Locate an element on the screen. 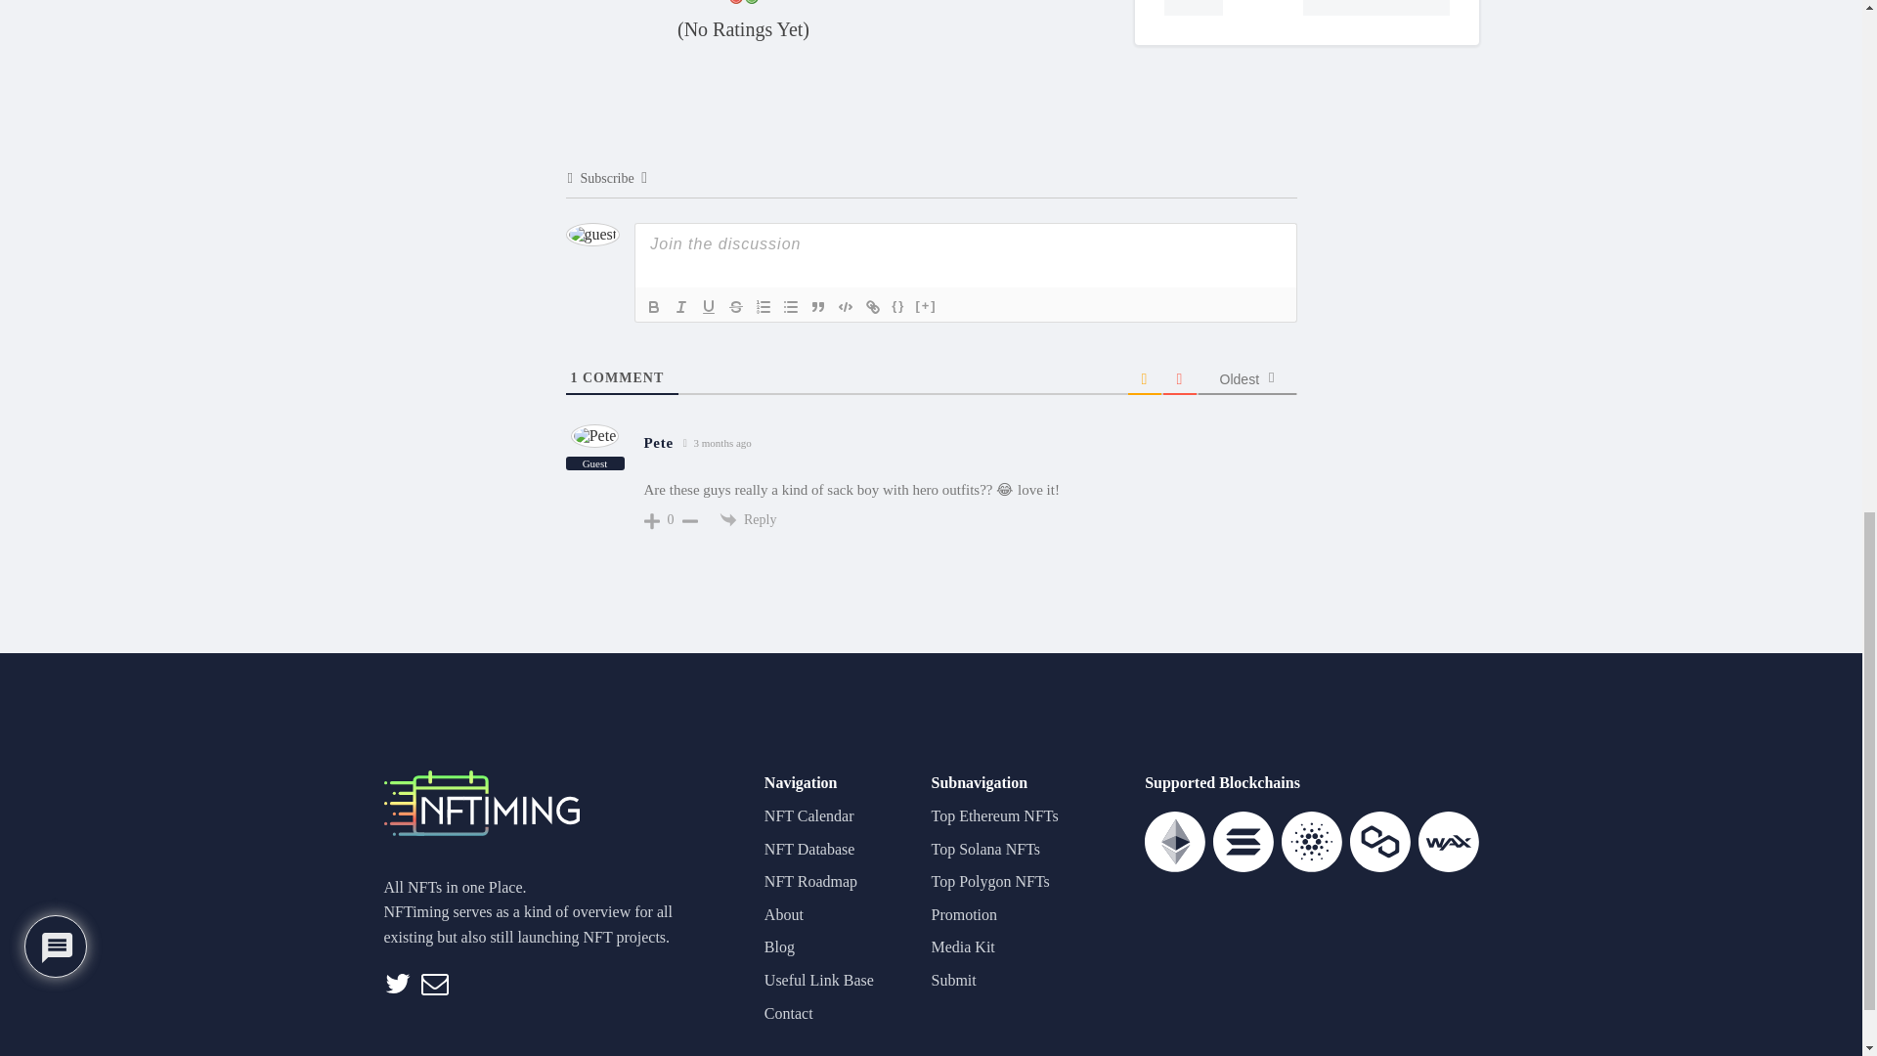 This screenshot has width=1877, height=1056. Code Block is located at coordinates (845, 307).